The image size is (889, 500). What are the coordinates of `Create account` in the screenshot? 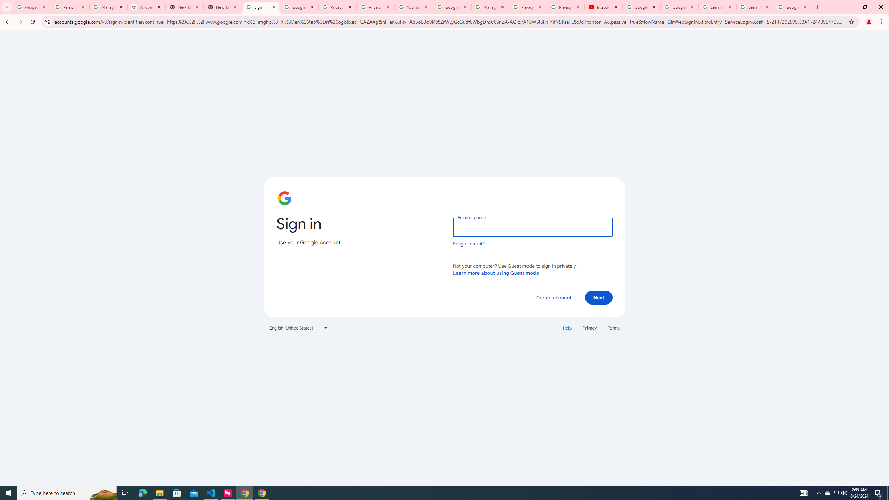 It's located at (553, 297).